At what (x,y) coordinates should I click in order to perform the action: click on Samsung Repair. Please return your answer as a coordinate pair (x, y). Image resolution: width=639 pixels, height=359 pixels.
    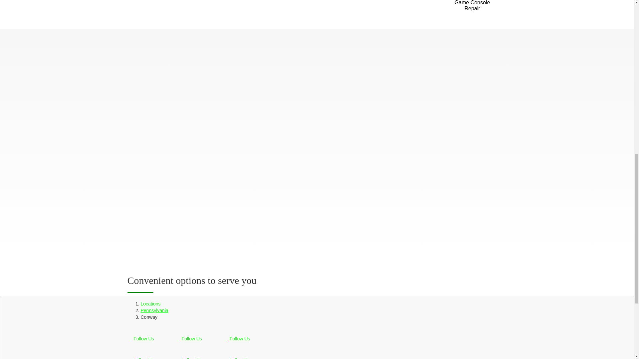
    Looking at the image, I should click on (218, 8).